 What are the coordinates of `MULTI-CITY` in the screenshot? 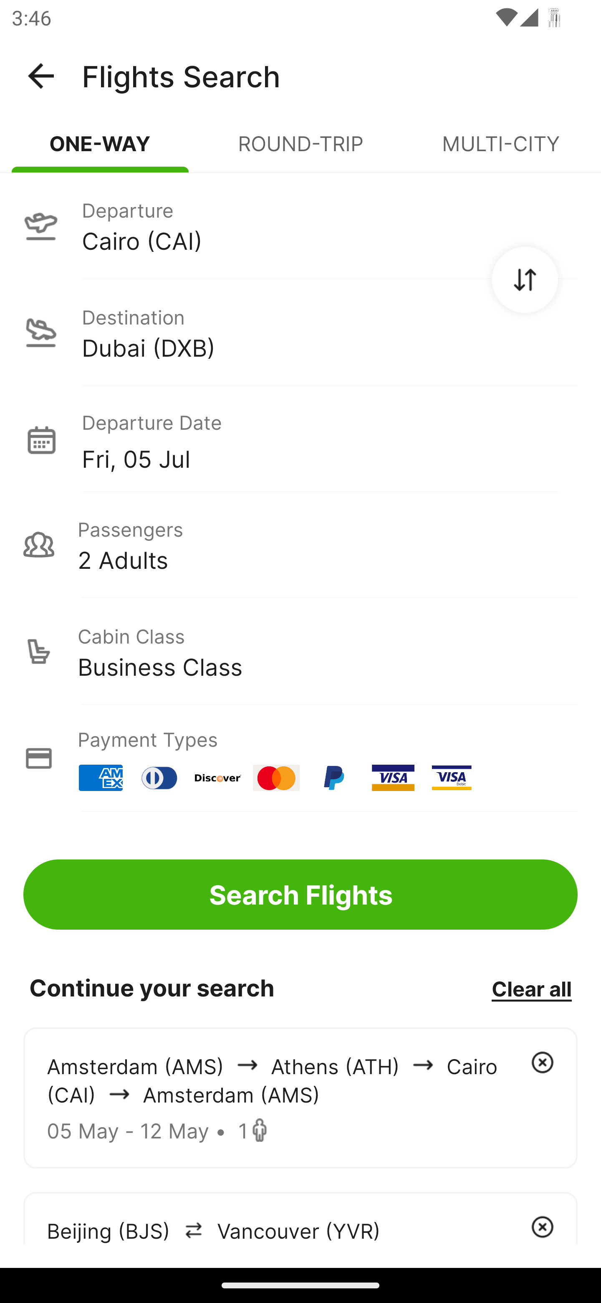 It's located at (501, 150).